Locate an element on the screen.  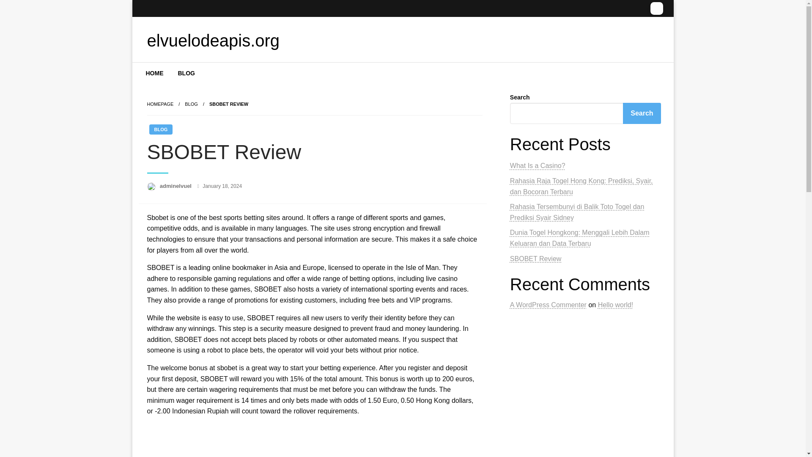
SBOBET Review is located at coordinates (535, 258).